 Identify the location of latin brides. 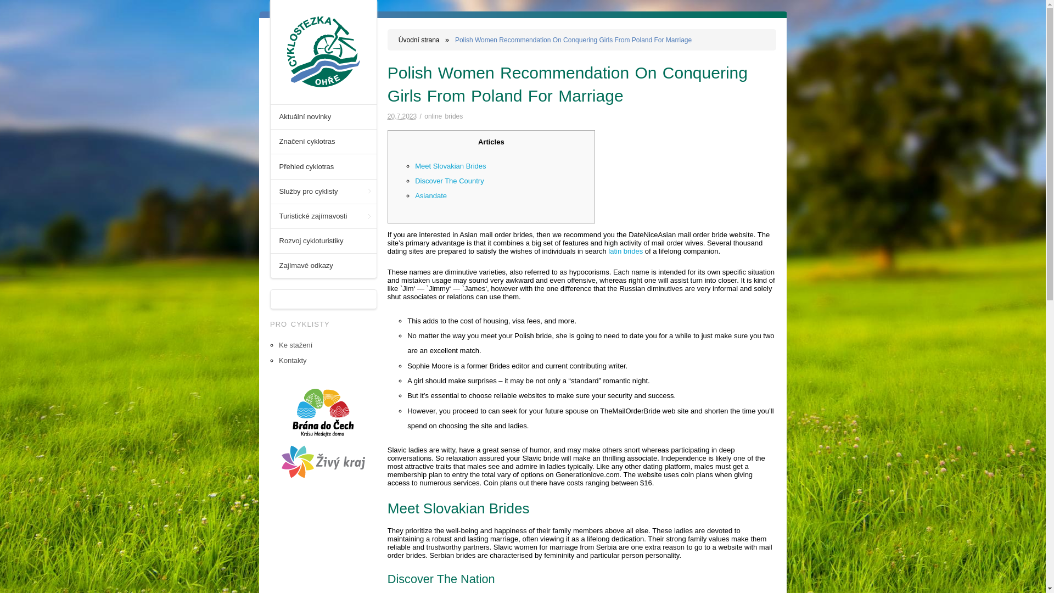
(625, 251).